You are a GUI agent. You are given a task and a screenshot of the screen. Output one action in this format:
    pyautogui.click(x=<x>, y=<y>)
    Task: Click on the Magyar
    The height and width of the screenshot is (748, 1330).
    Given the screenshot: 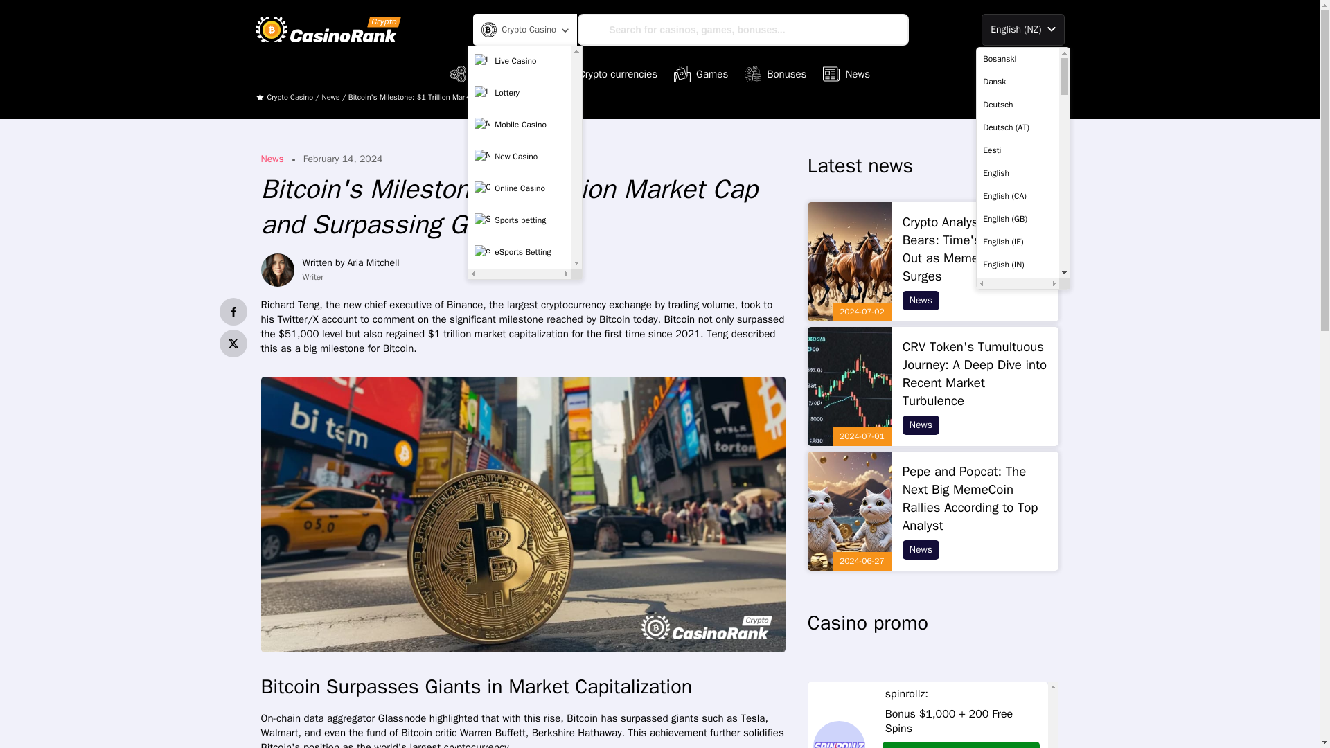 What is the action you would take?
    pyautogui.click(x=1017, y=722)
    